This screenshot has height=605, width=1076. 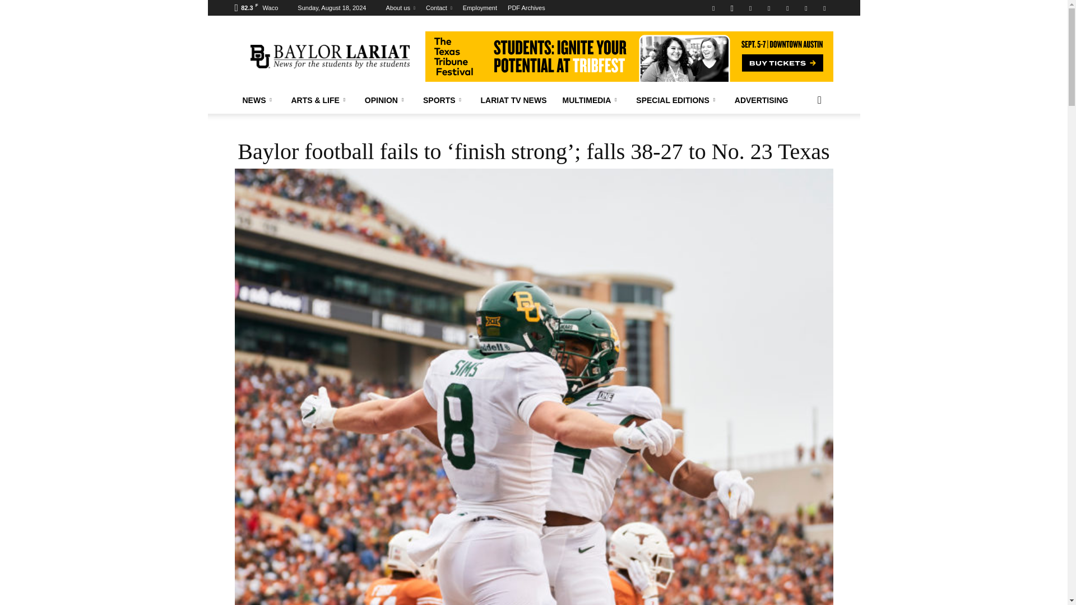 I want to click on Student Employment, so click(x=480, y=8).